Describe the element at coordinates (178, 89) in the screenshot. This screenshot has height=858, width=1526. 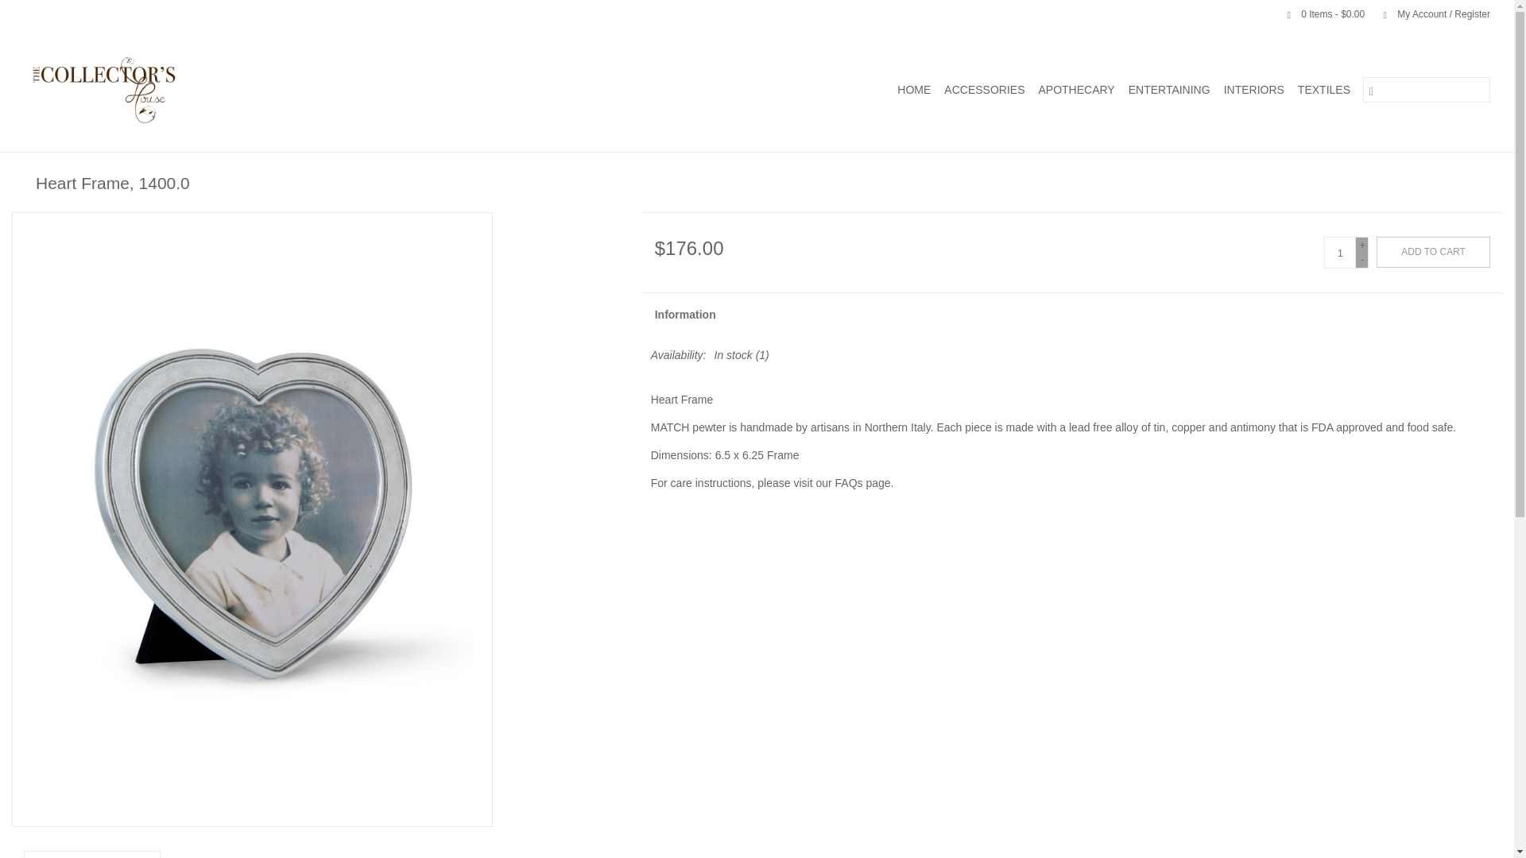
I see `The Collector's House` at that location.